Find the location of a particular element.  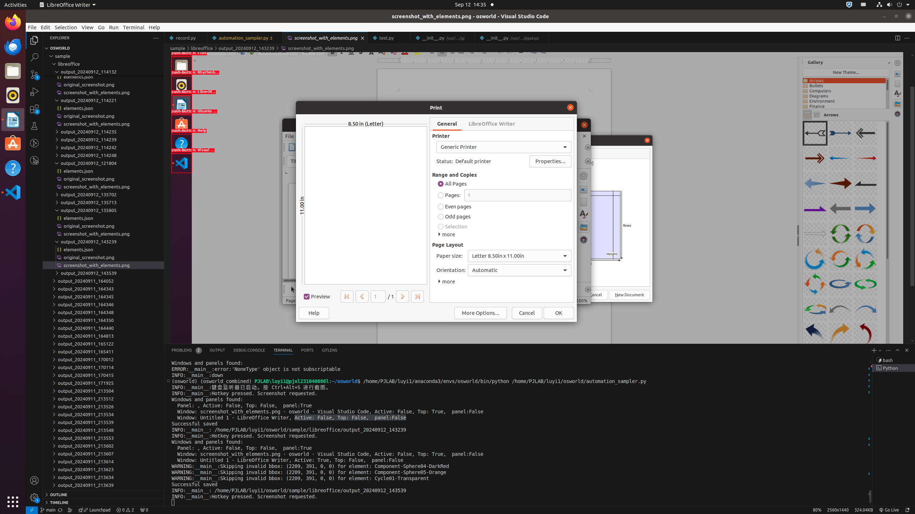

Thunderbird Mail is located at coordinates (13, 47).